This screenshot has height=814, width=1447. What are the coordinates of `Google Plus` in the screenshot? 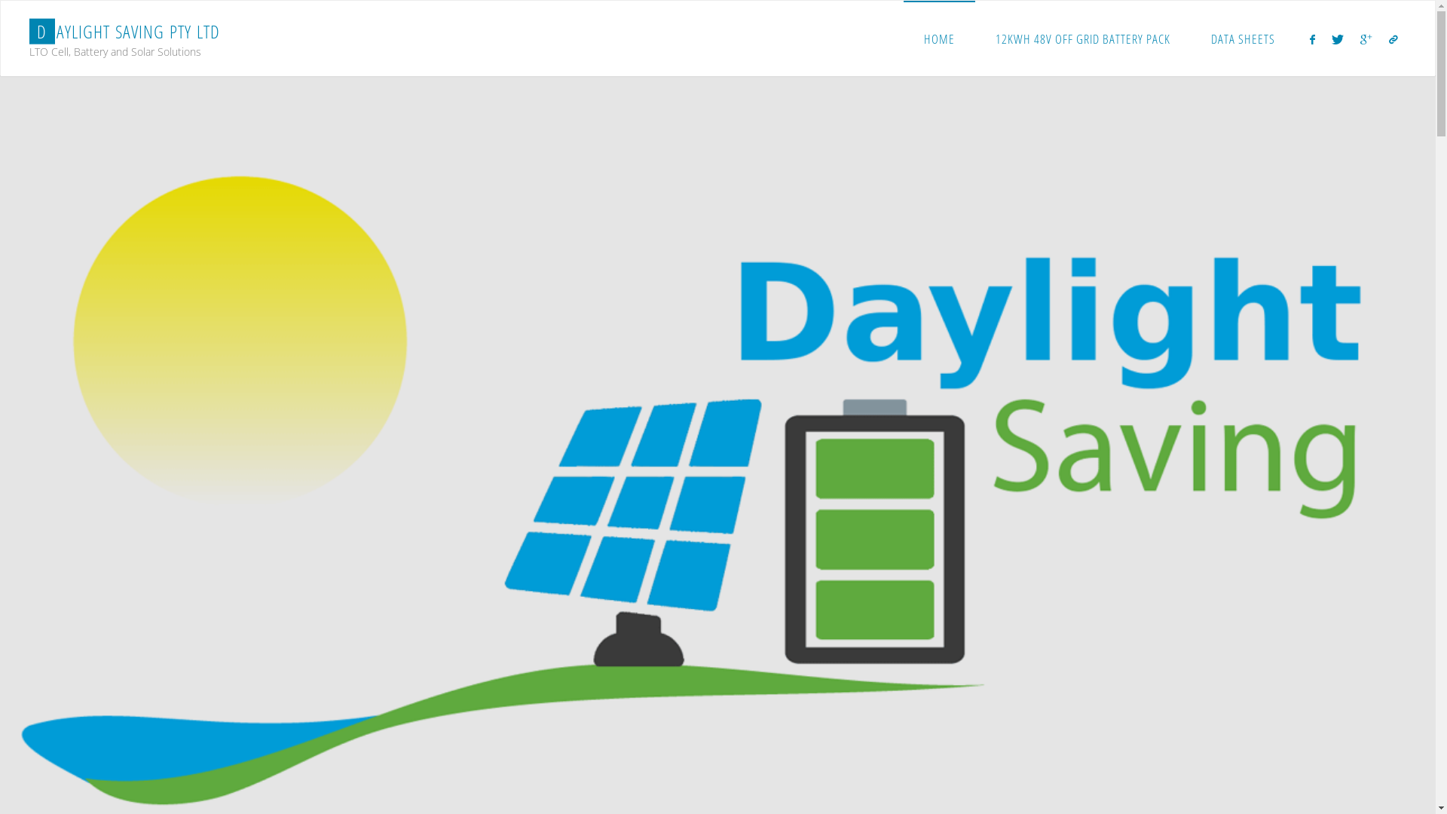 It's located at (1366, 39).